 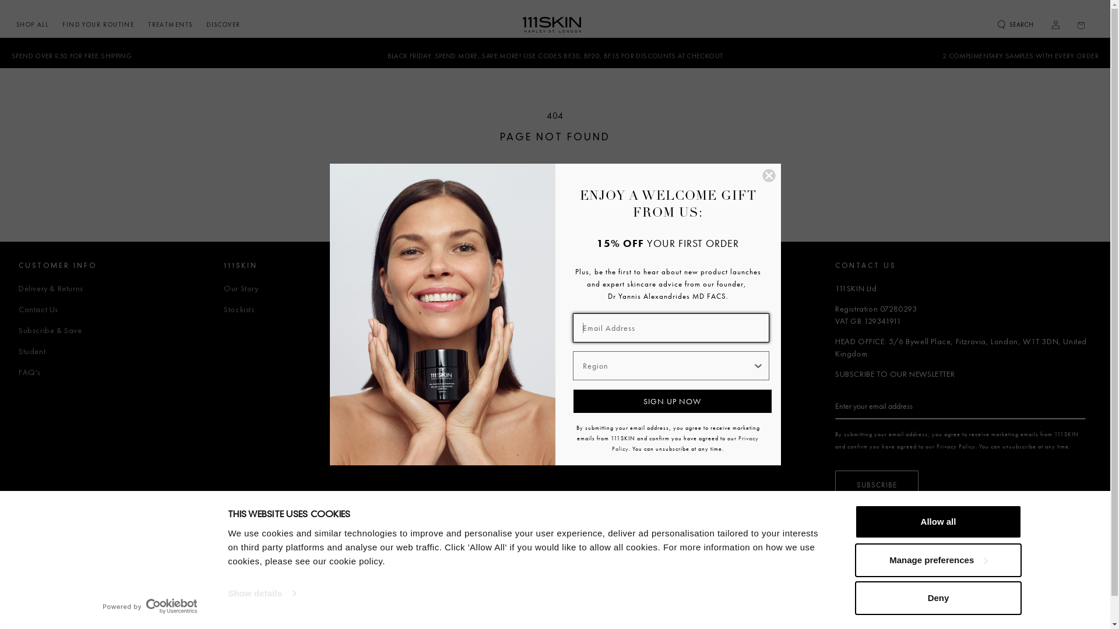 What do you see at coordinates (51, 289) in the screenshot?
I see `Delivery & Returns` at bounding box center [51, 289].